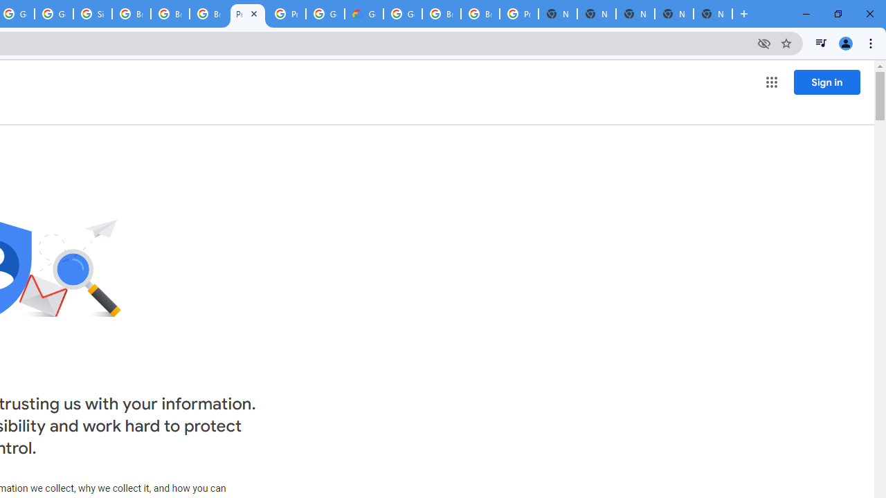 The height and width of the screenshot is (498, 886). What do you see at coordinates (209, 14) in the screenshot?
I see `Browse Chrome as a guest - Computer - Google Chrome Help` at bounding box center [209, 14].